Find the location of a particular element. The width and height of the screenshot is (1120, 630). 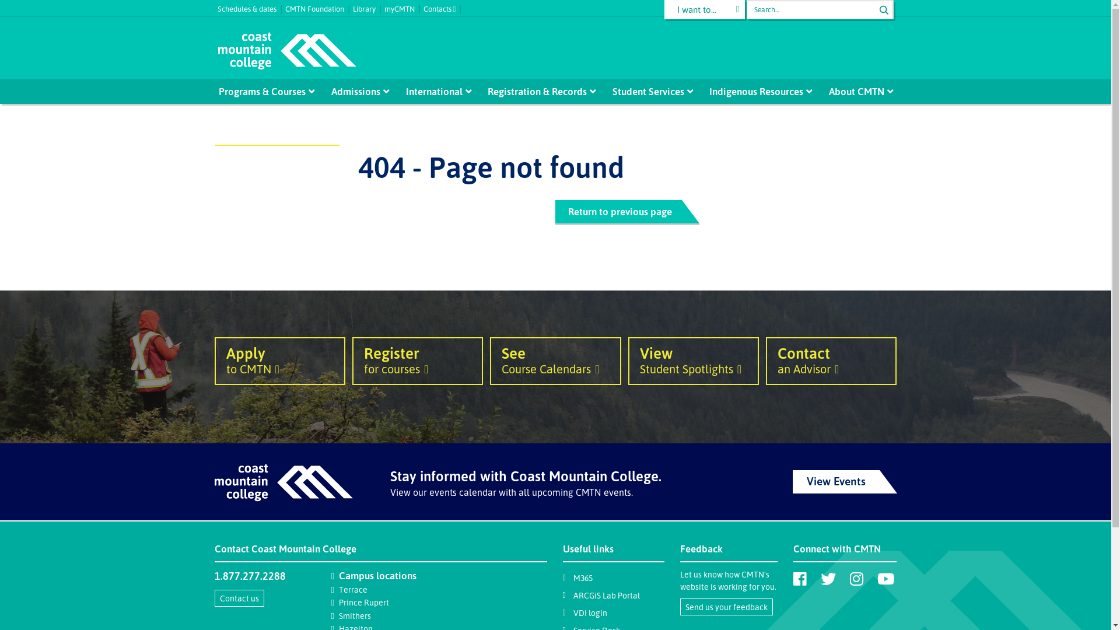

Registration & Records is located at coordinates (538, 91).